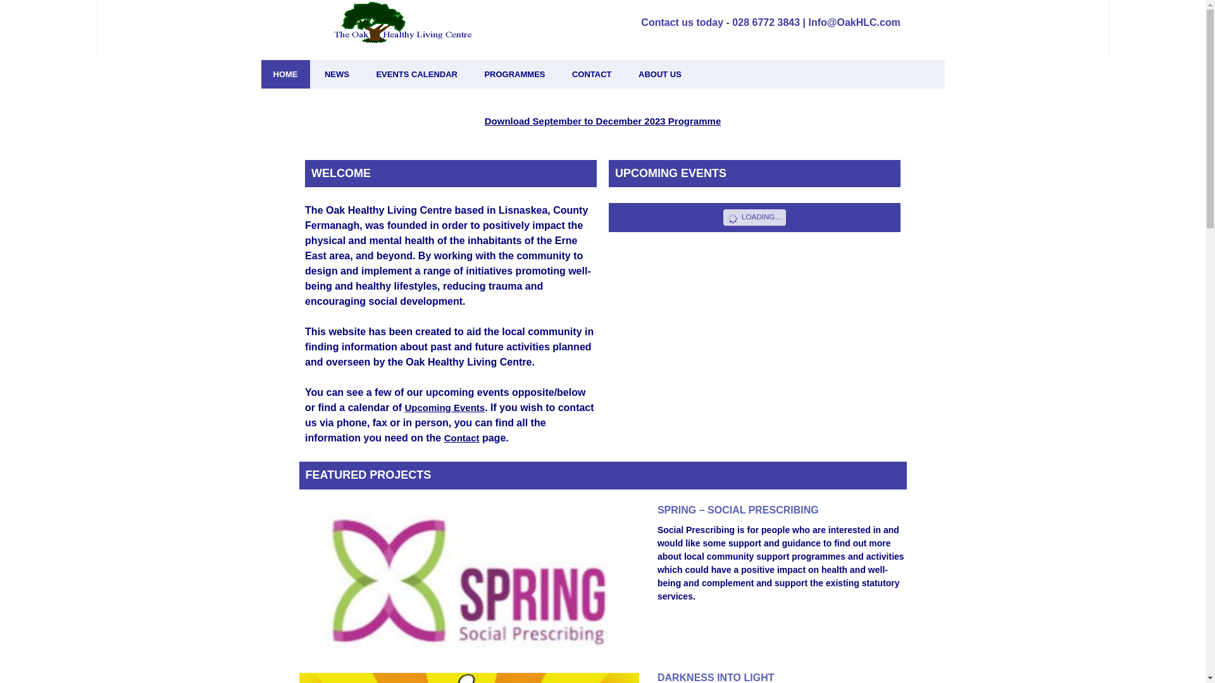  Describe the element at coordinates (285, 75) in the screenshot. I see `HOME` at that location.